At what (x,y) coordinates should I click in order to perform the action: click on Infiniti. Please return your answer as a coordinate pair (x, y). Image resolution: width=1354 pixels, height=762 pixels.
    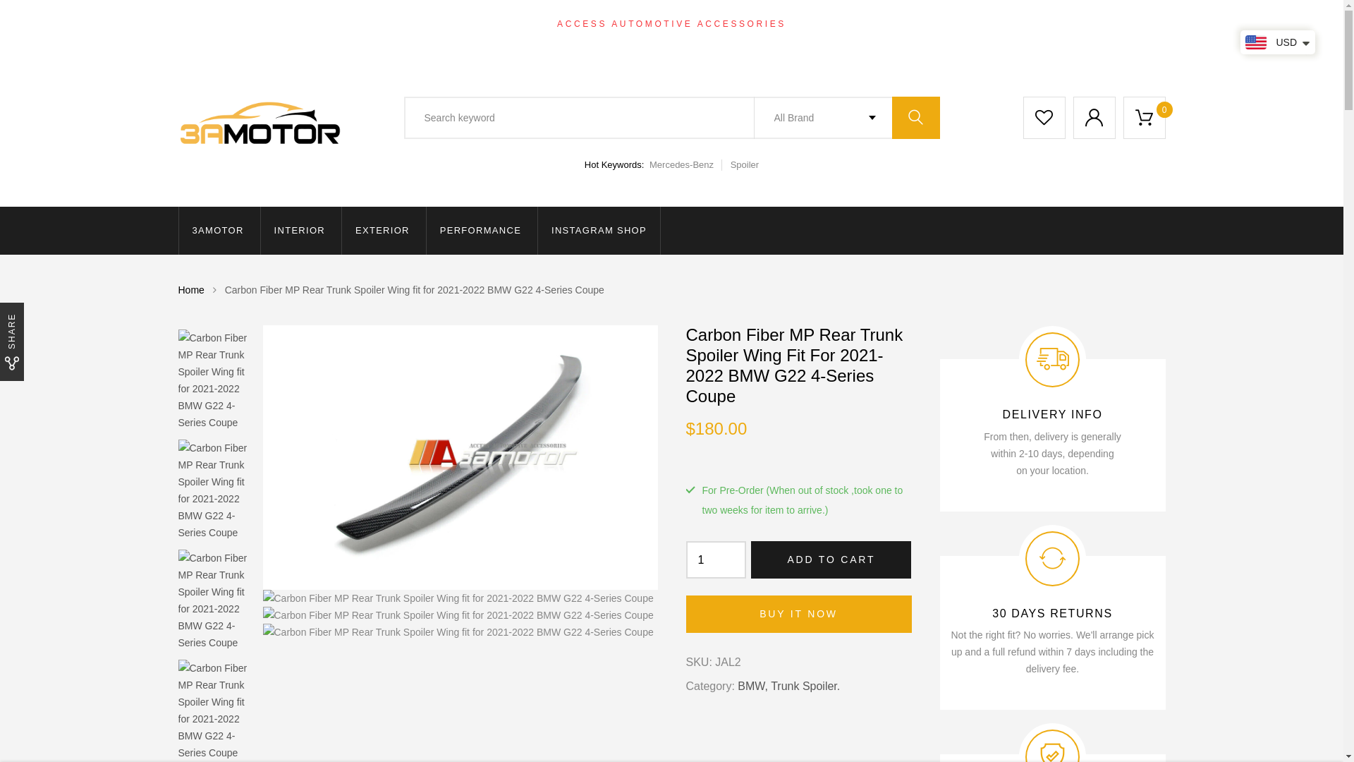
    Looking at the image, I should click on (791, 368).